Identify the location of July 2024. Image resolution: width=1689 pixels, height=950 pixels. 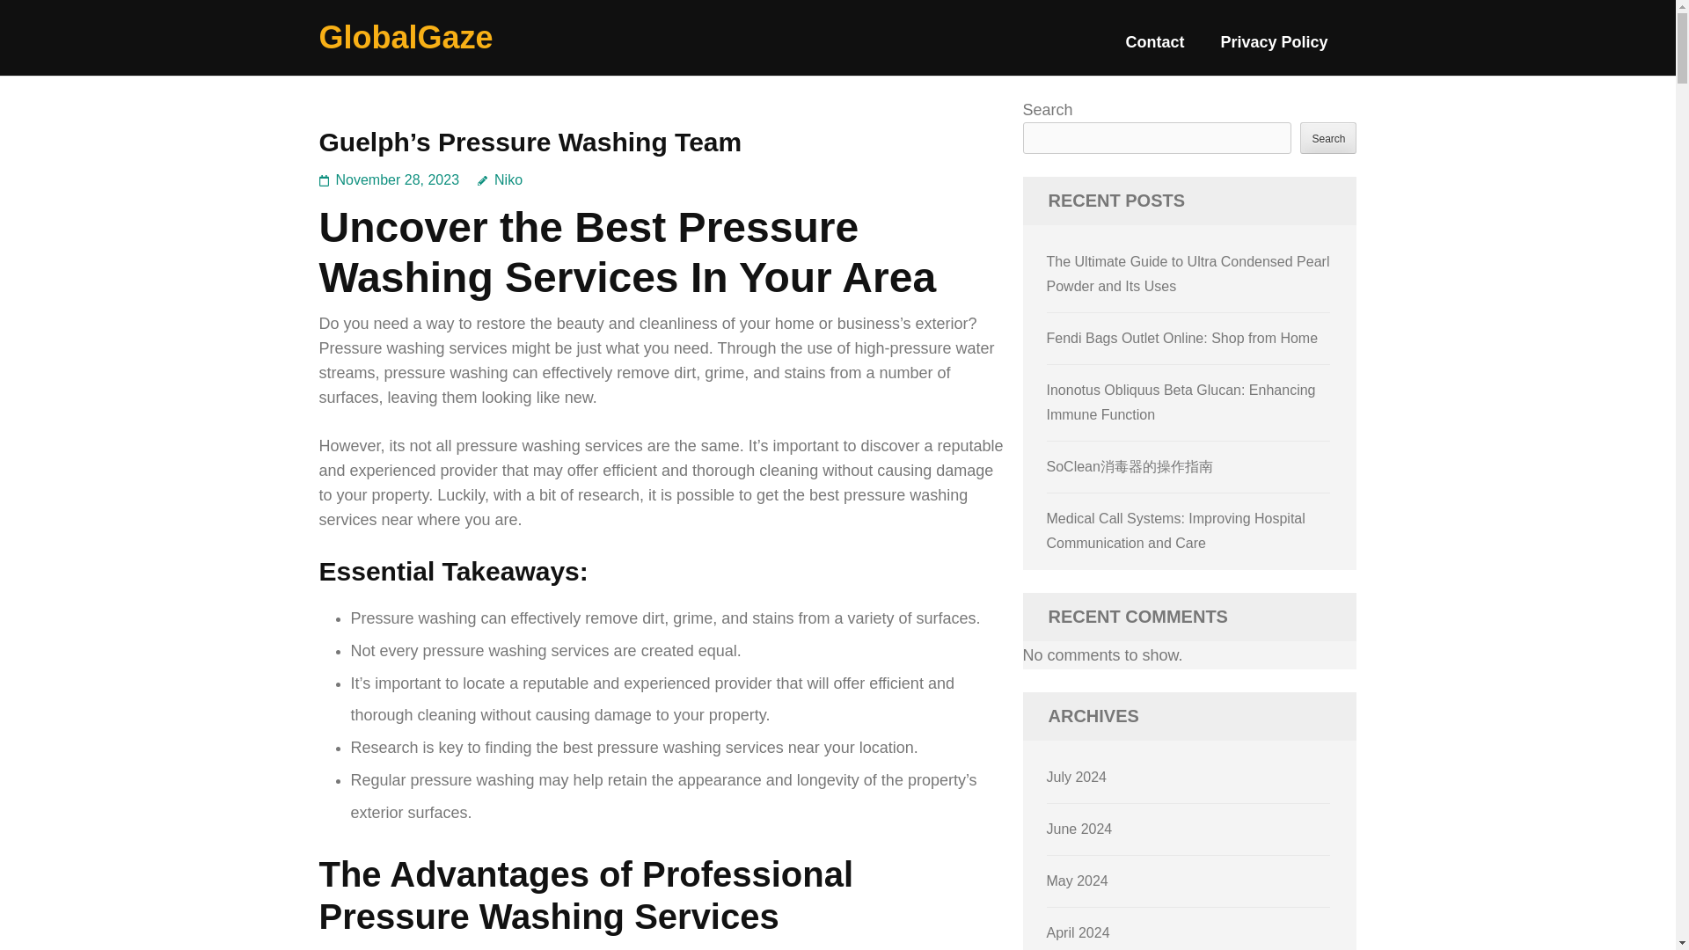
(1077, 777).